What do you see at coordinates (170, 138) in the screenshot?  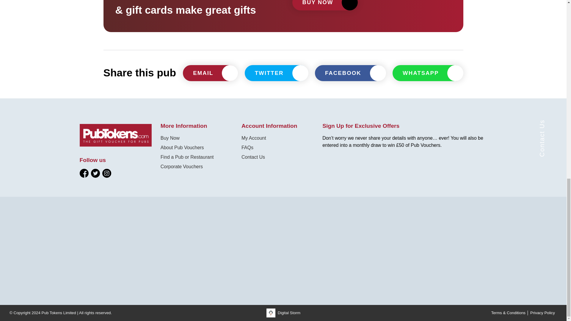 I see `Buy Now` at bounding box center [170, 138].